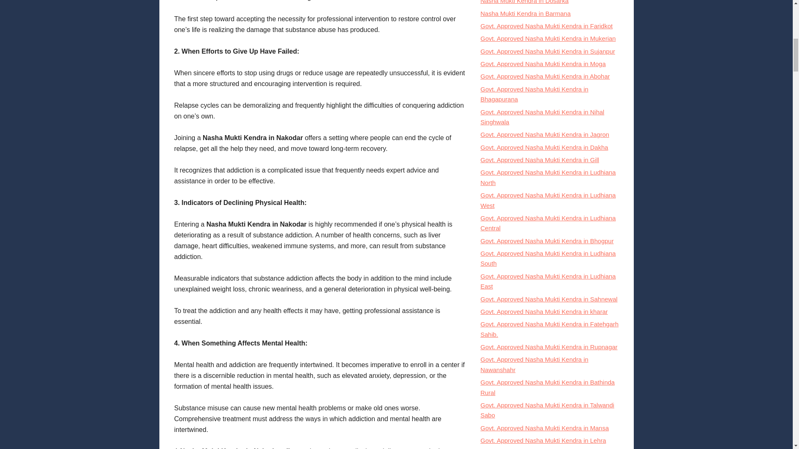 The height and width of the screenshot is (449, 799). I want to click on Govt. Approved Nasha Mukti Kendra in kharar, so click(543, 311).